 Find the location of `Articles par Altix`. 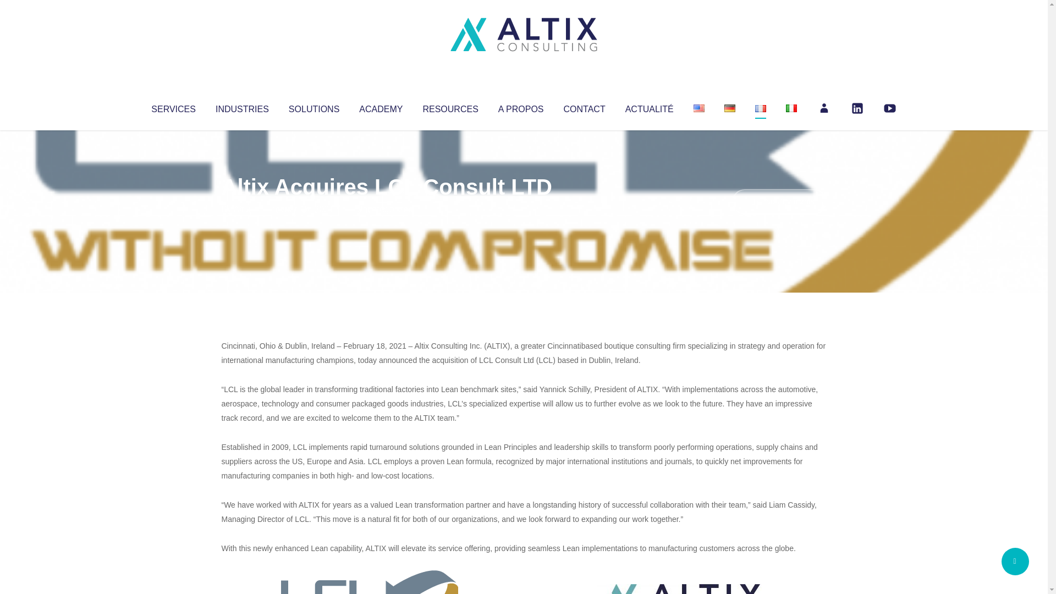

Articles par Altix is located at coordinates (242, 209).